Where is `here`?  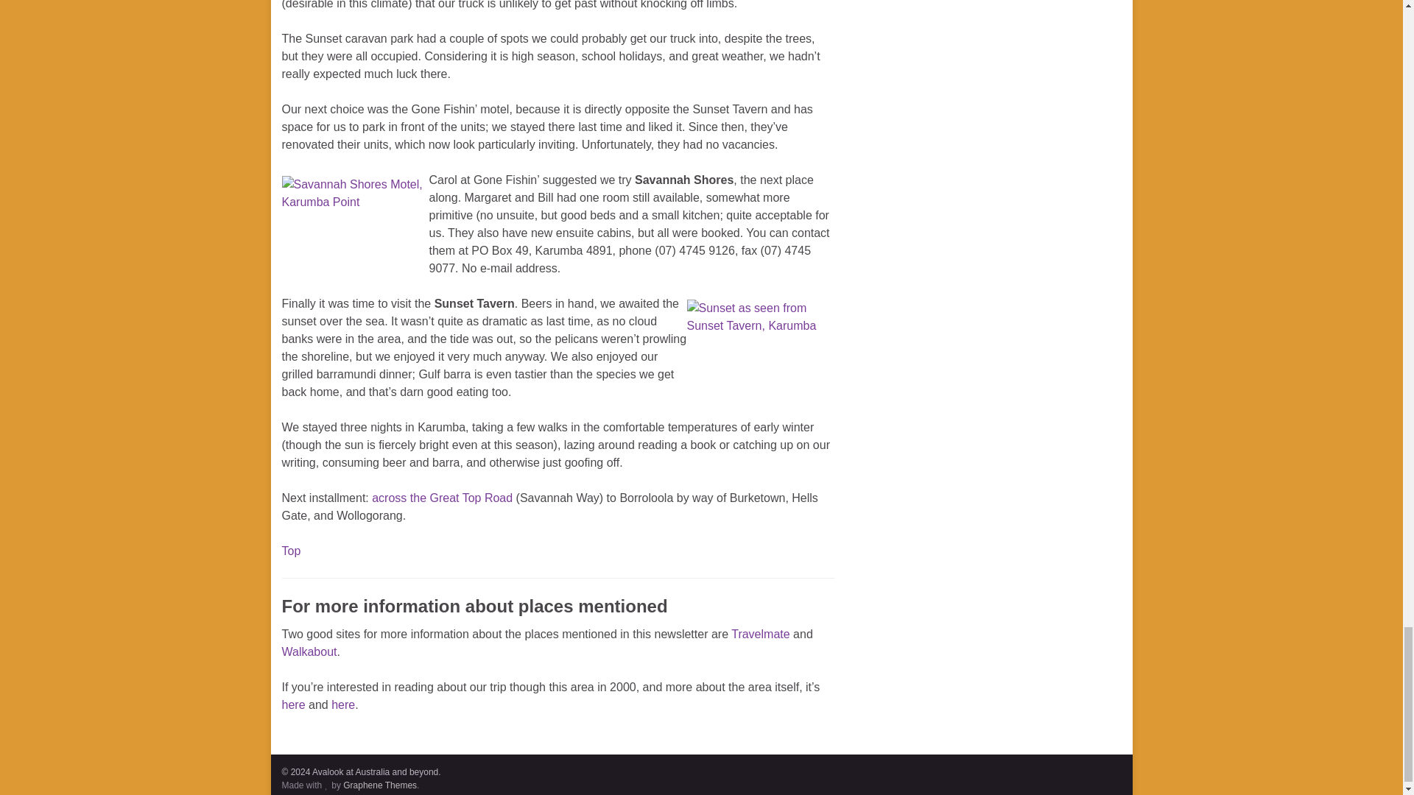
here is located at coordinates (293, 704).